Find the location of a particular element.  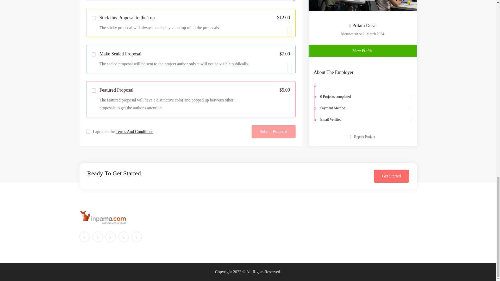

Terms And Conditions is located at coordinates (134, 131).